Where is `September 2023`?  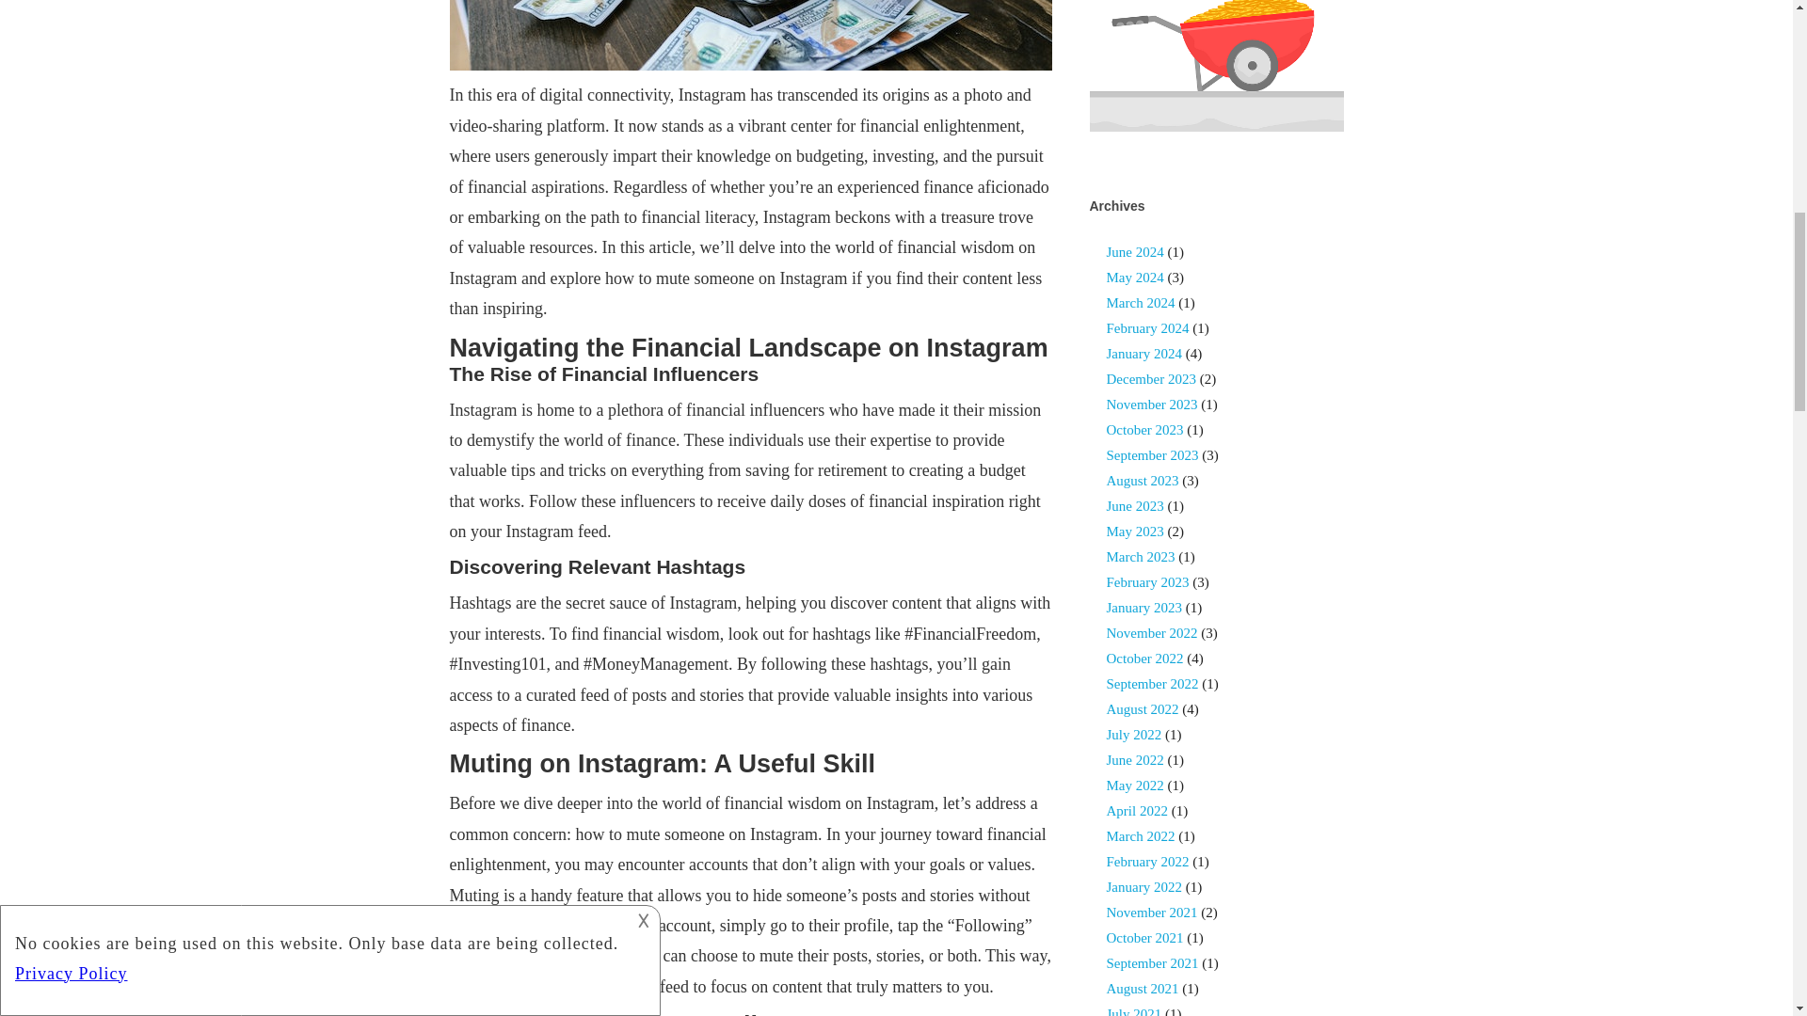
September 2023 is located at coordinates (1152, 455).